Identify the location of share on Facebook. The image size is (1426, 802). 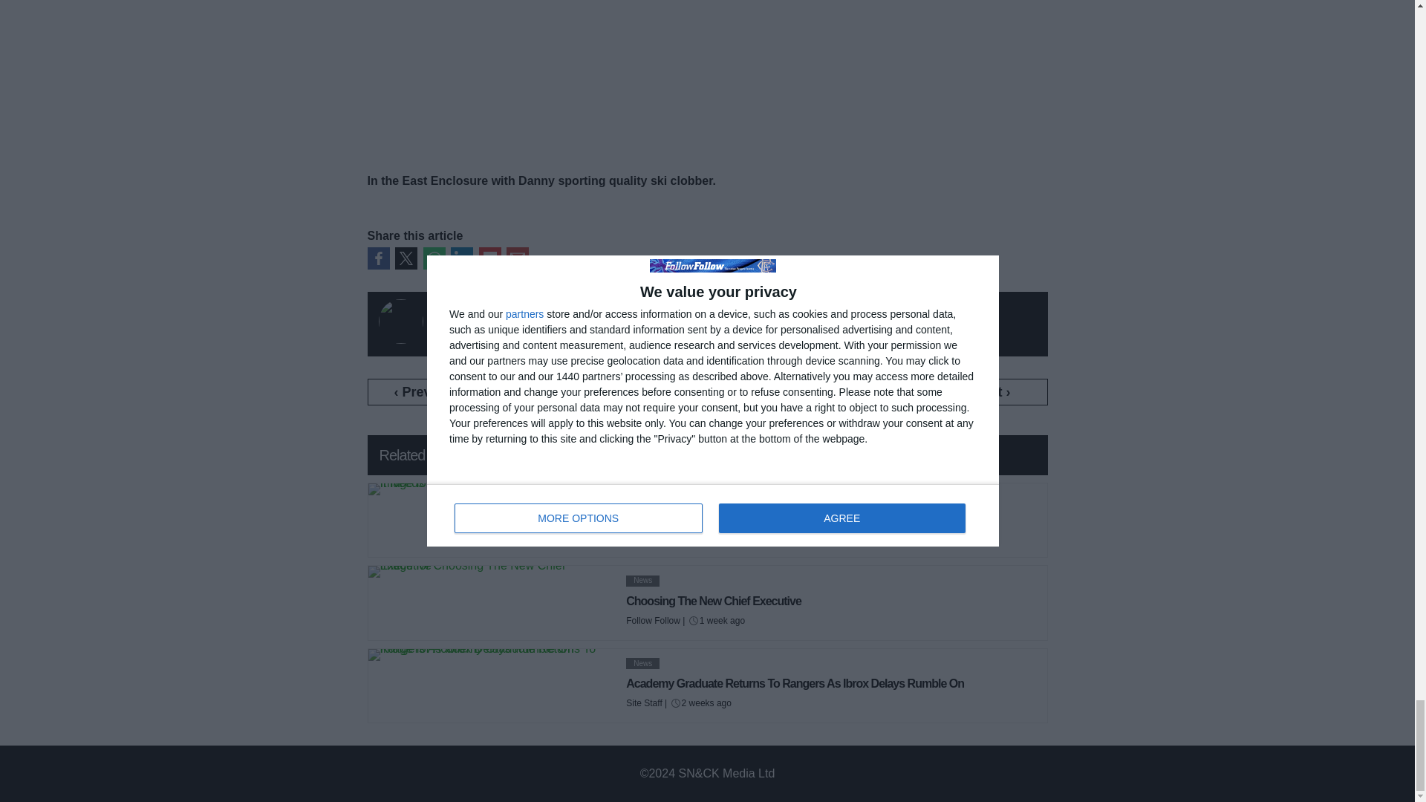
(377, 258).